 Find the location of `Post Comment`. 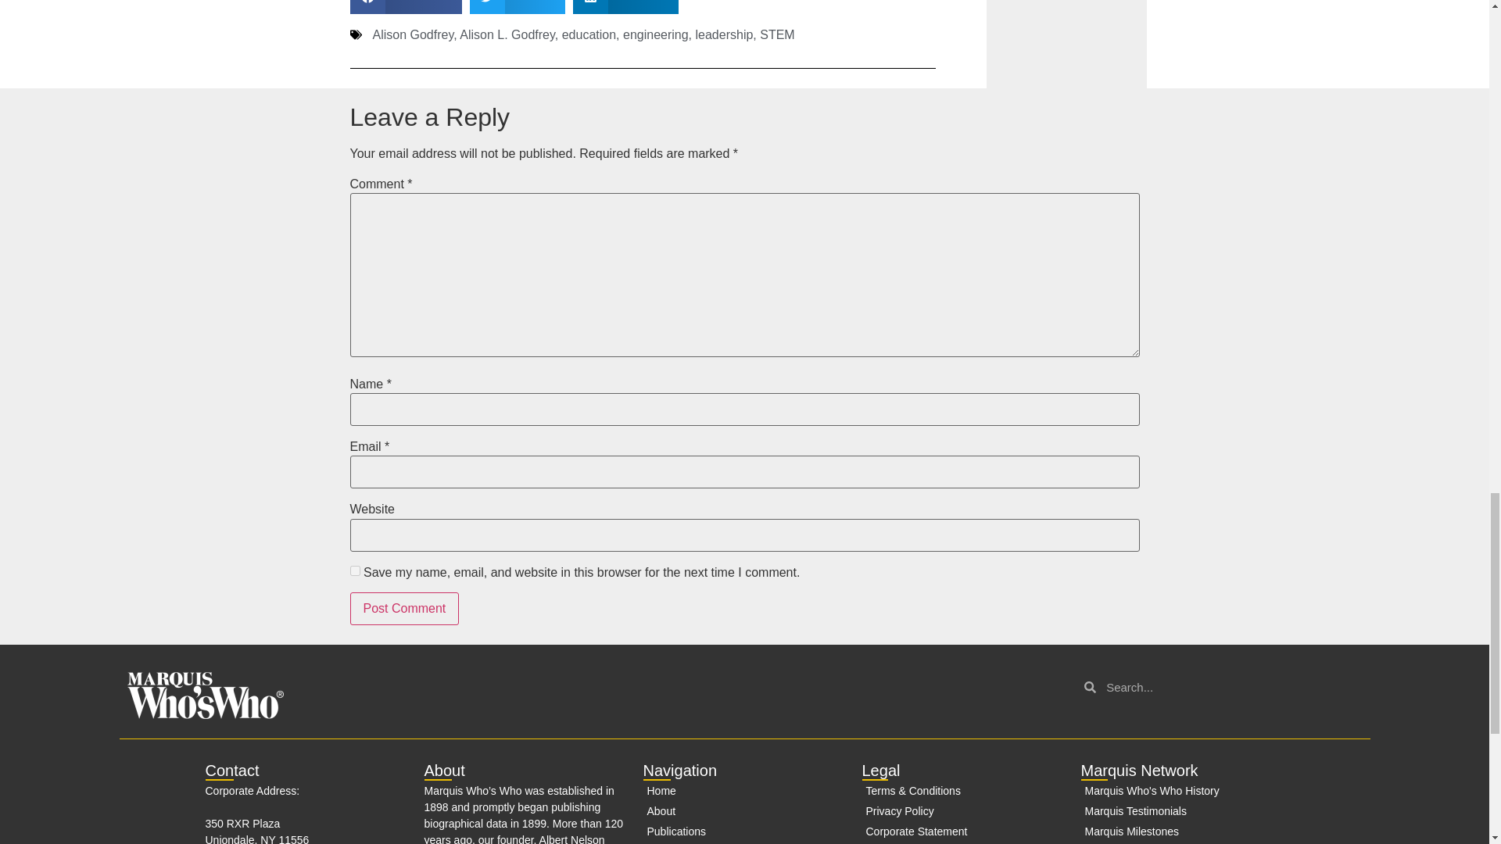

Post Comment is located at coordinates (404, 609).